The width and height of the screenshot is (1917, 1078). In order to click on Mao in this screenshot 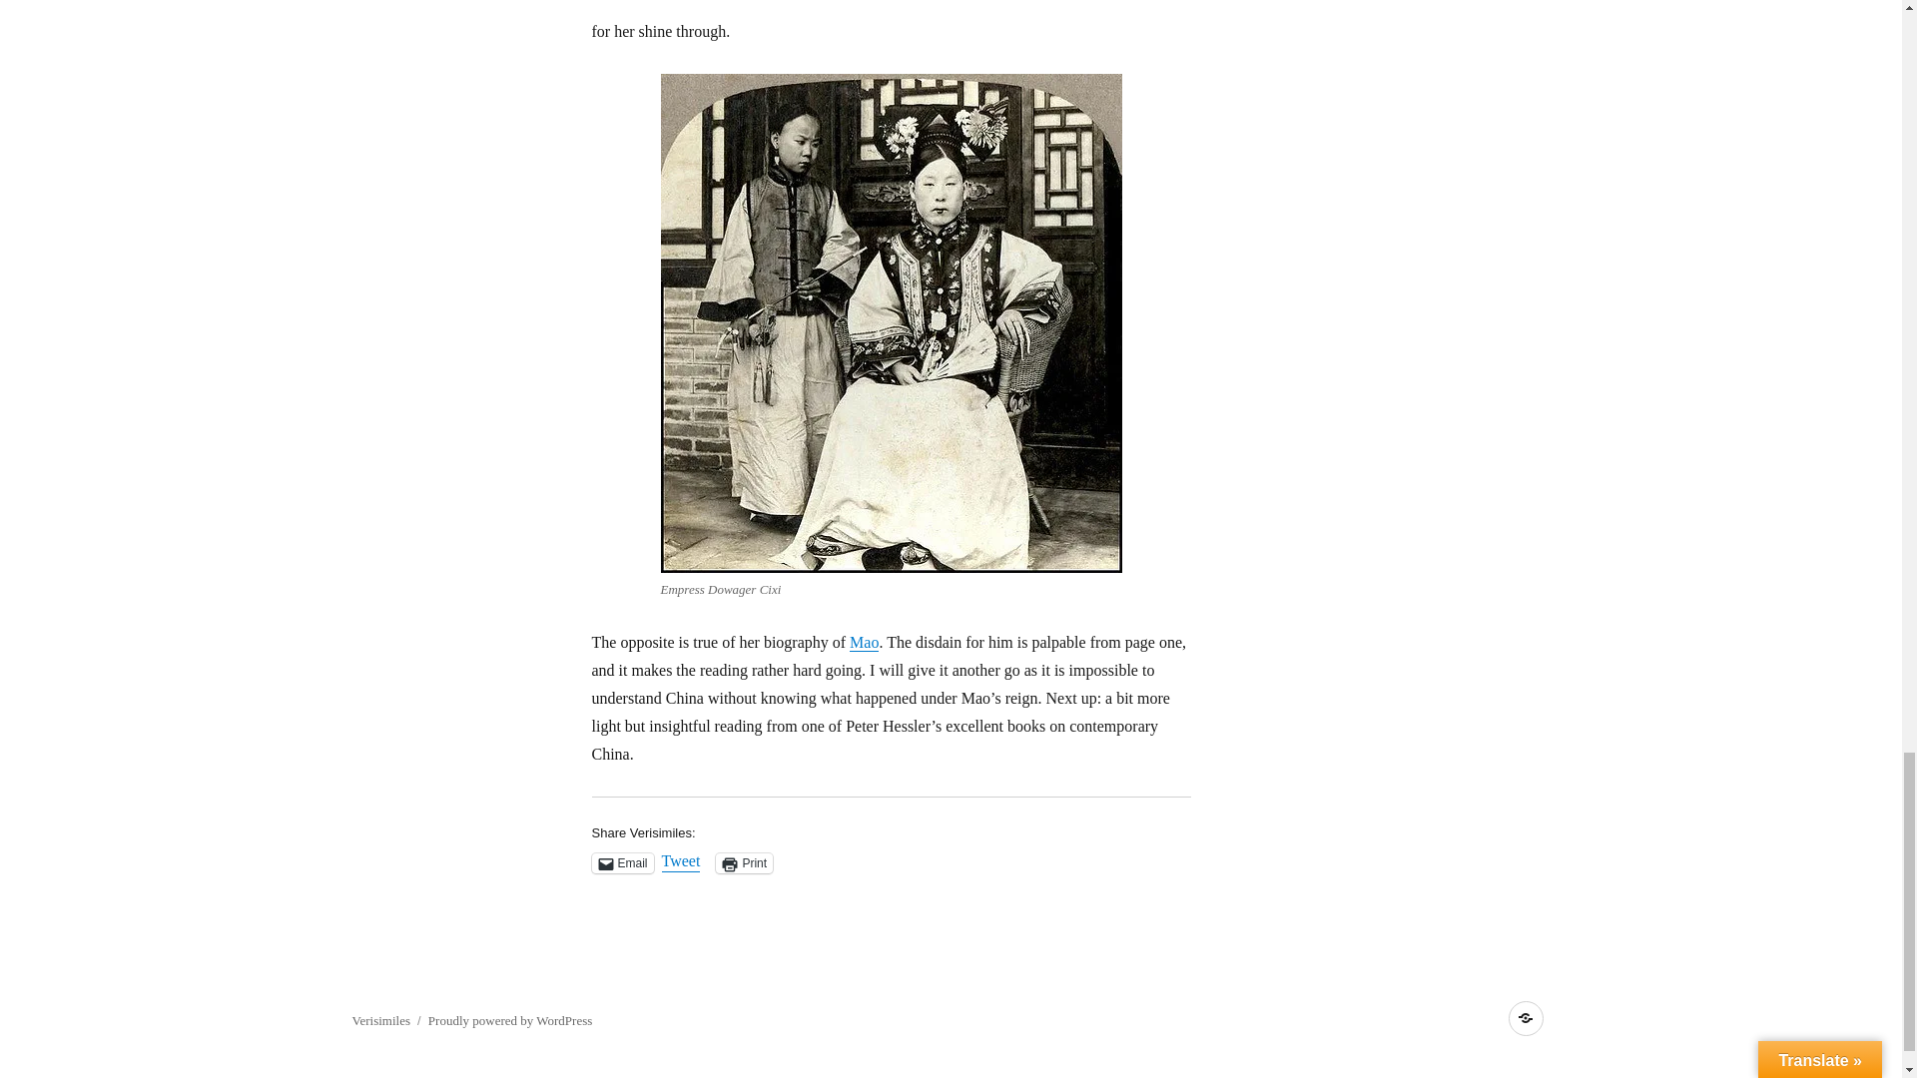, I will do `click(863, 643)`.